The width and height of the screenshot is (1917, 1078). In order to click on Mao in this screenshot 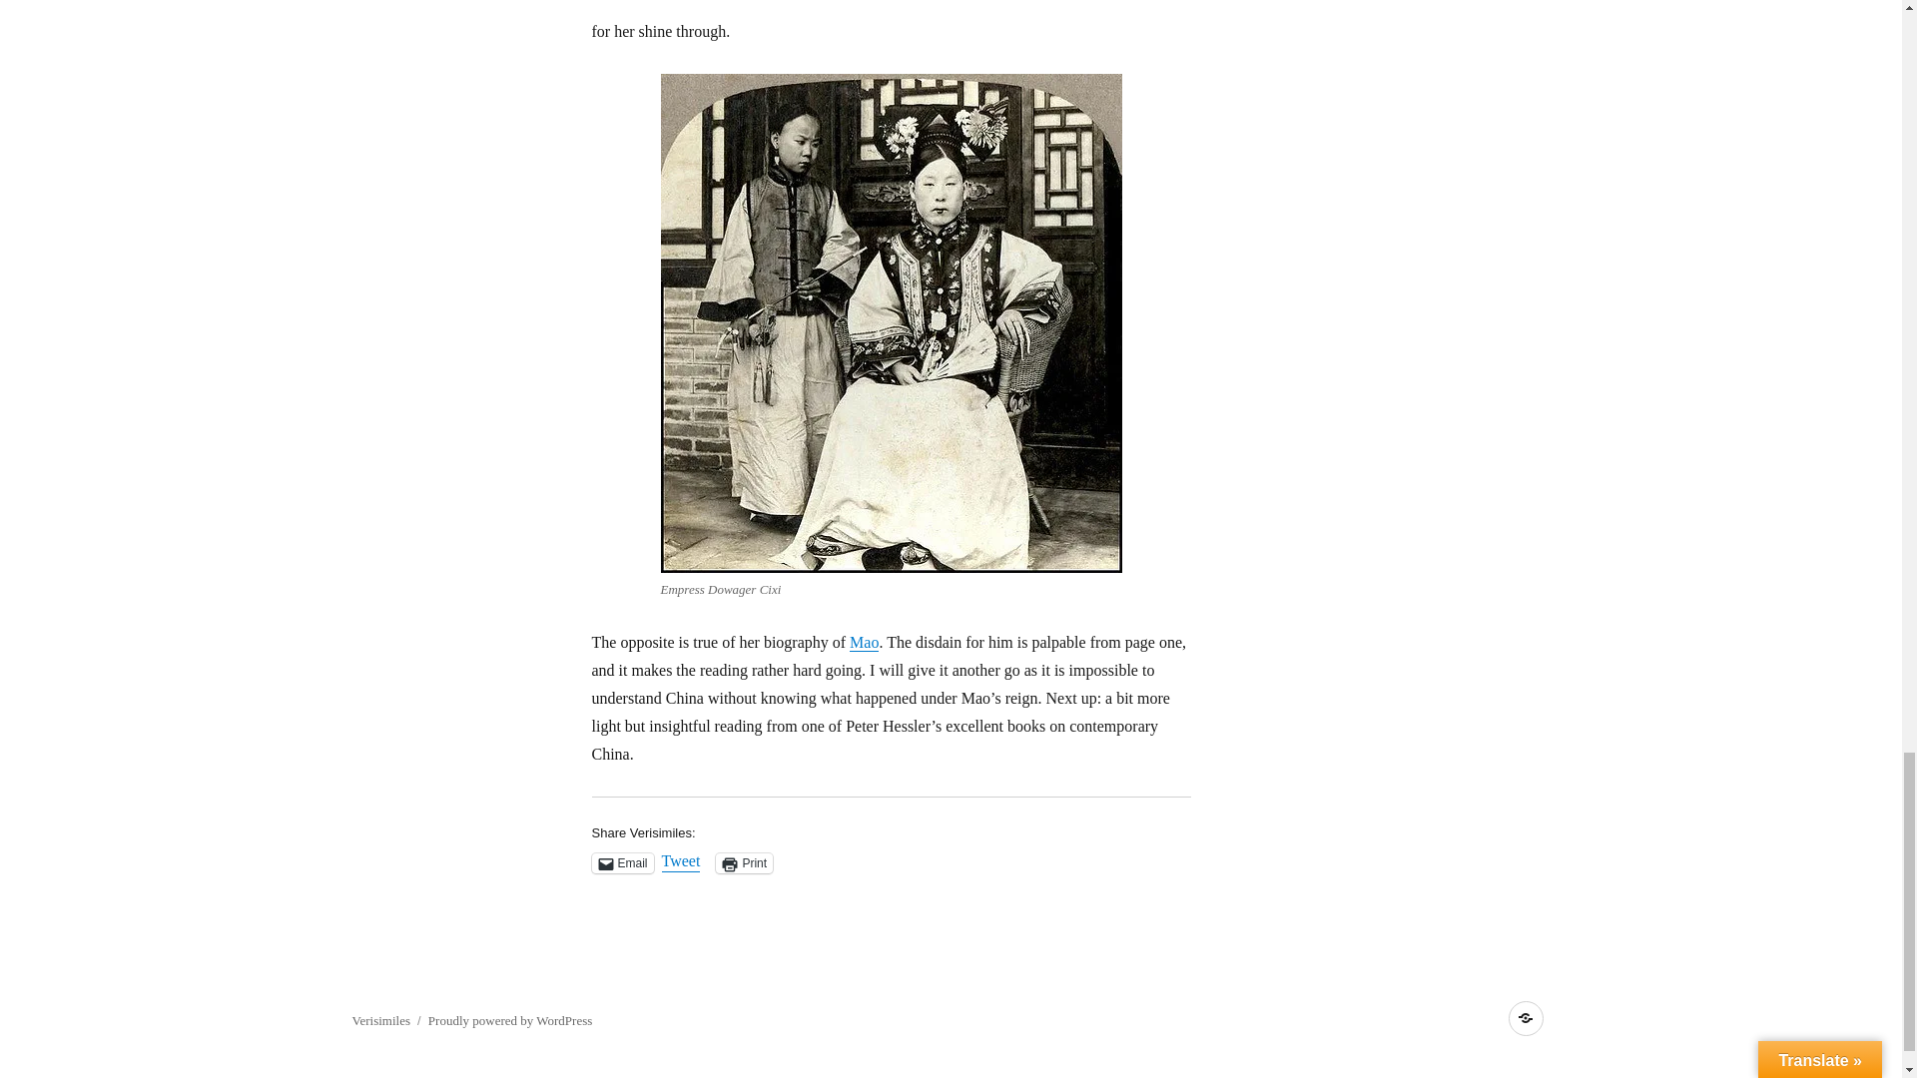, I will do `click(863, 643)`.